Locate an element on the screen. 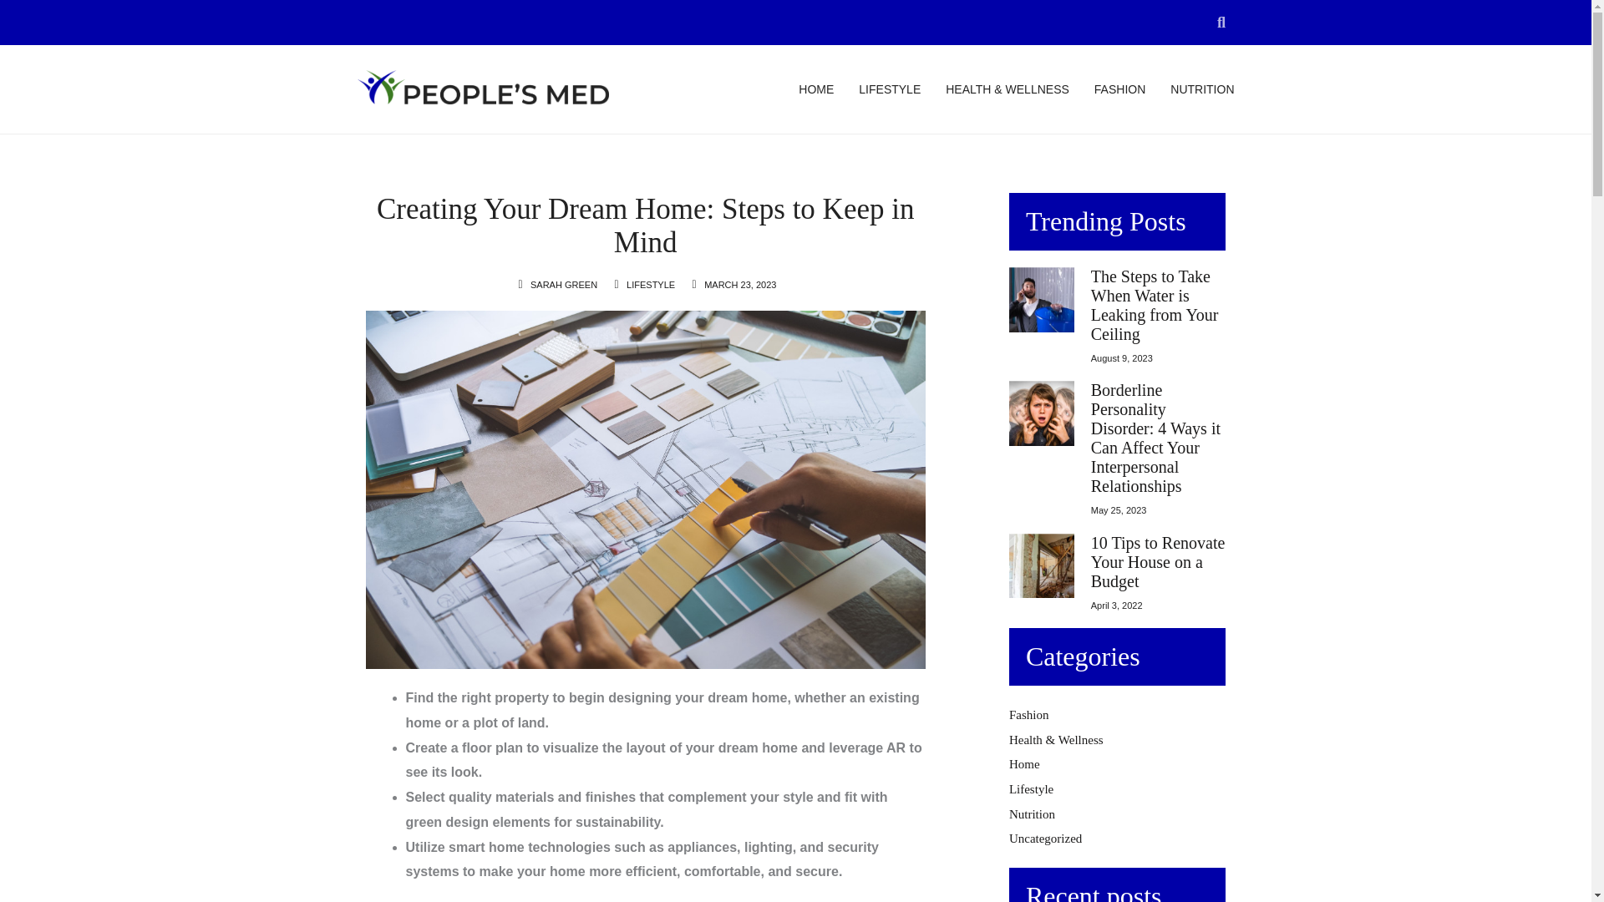 This screenshot has width=1604, height=902. LIFESTYLE is located at coordinates (889, 89).